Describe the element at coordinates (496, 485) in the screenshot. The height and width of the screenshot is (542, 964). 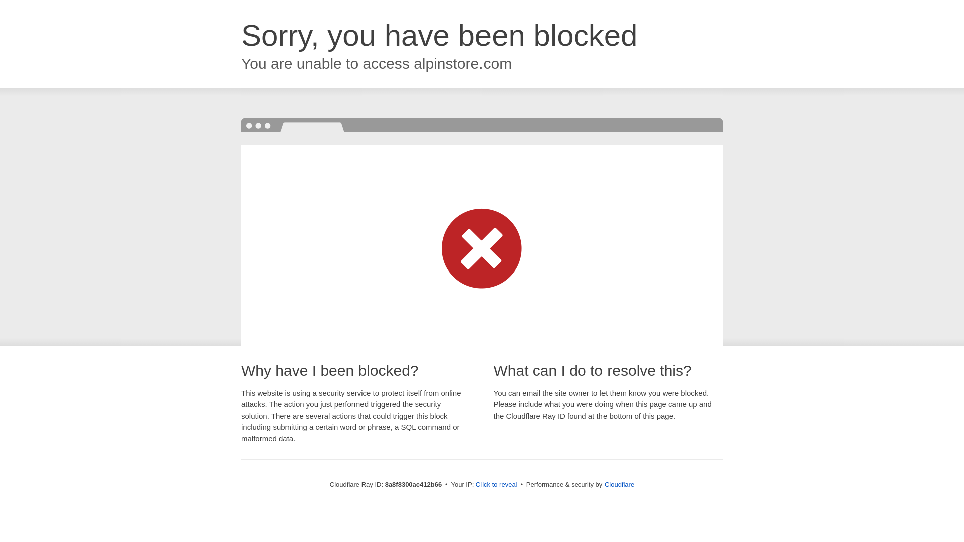
I see `Click to reveal` at that location.